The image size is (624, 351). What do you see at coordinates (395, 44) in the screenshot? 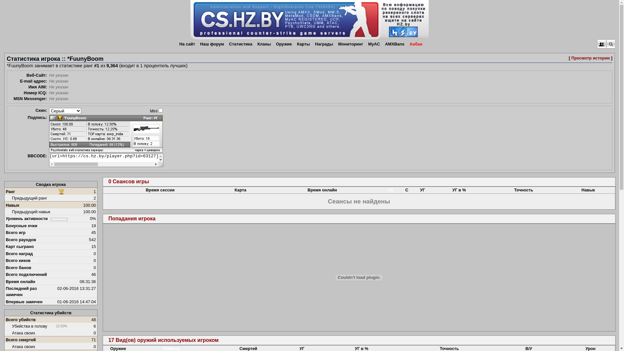
I see `AMXBans` at bounding box center [395, 44].